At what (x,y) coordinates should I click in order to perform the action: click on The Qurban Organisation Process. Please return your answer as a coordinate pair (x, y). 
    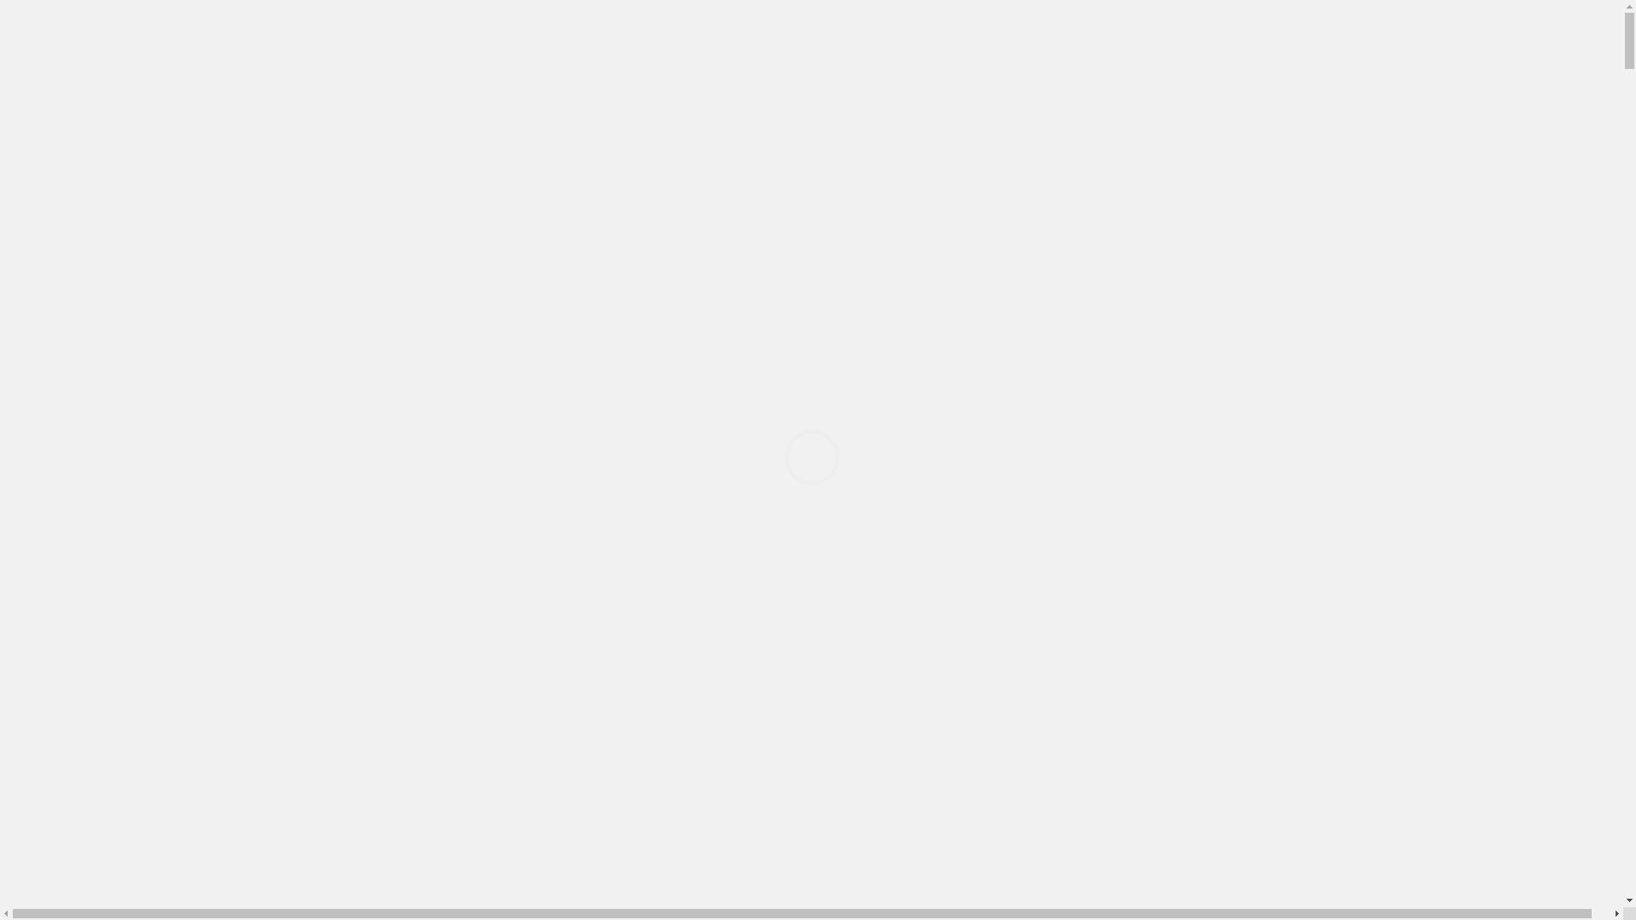
    Looking at the image, I should click on (167, 339).